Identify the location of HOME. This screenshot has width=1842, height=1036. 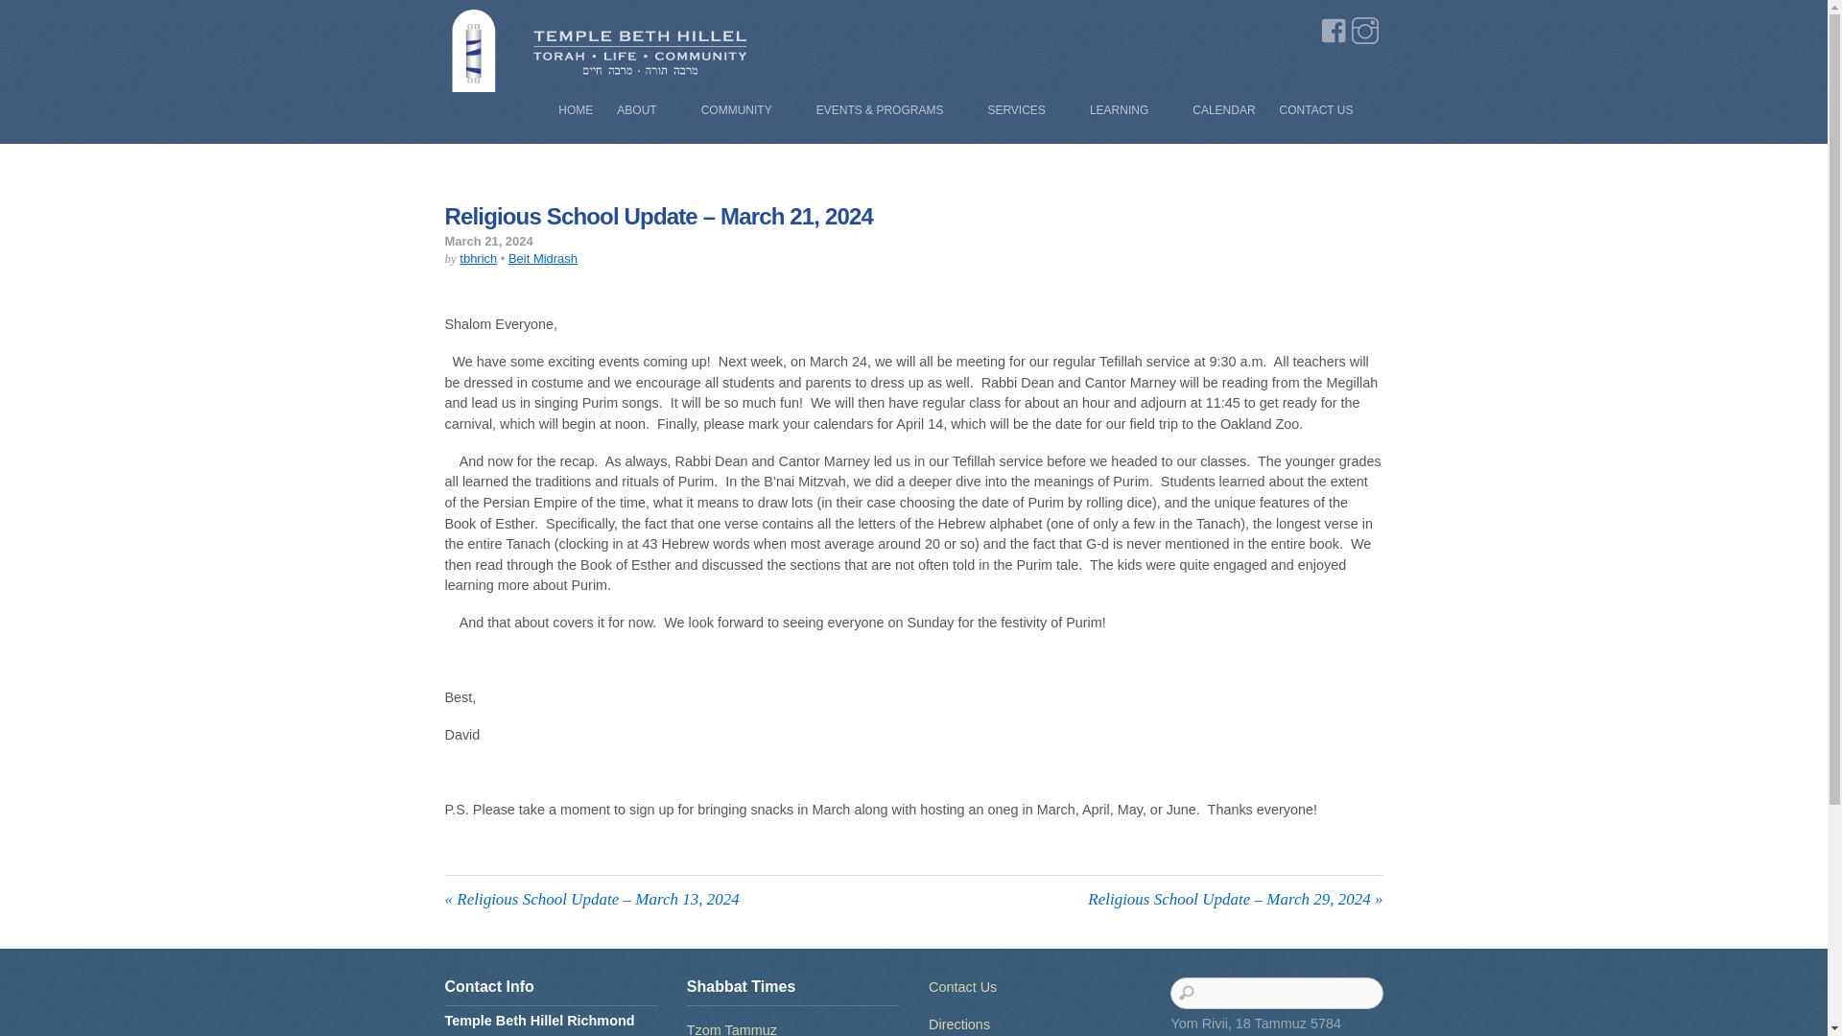
(576, 109).